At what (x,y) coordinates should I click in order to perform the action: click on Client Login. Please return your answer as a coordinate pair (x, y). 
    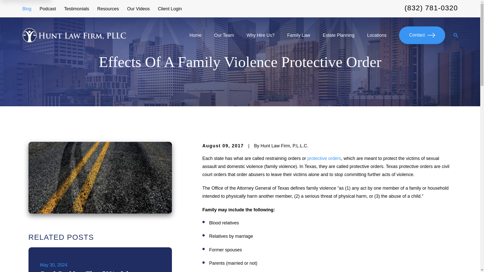
    Looking at the image, I should click on (170, 9).